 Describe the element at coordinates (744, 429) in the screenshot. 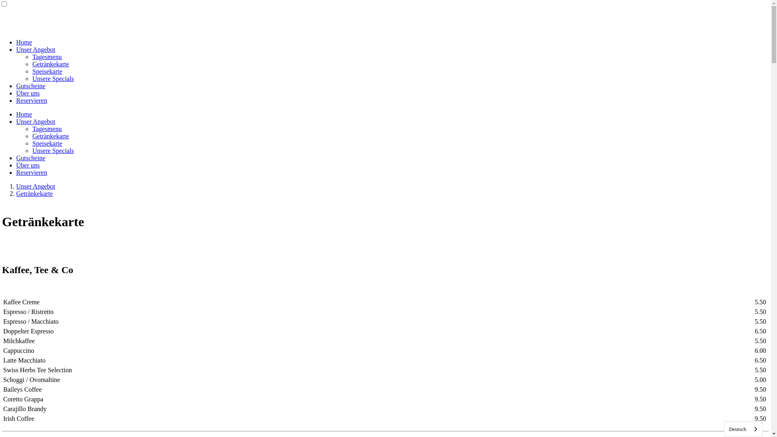

I see `Deutsch` at that location.